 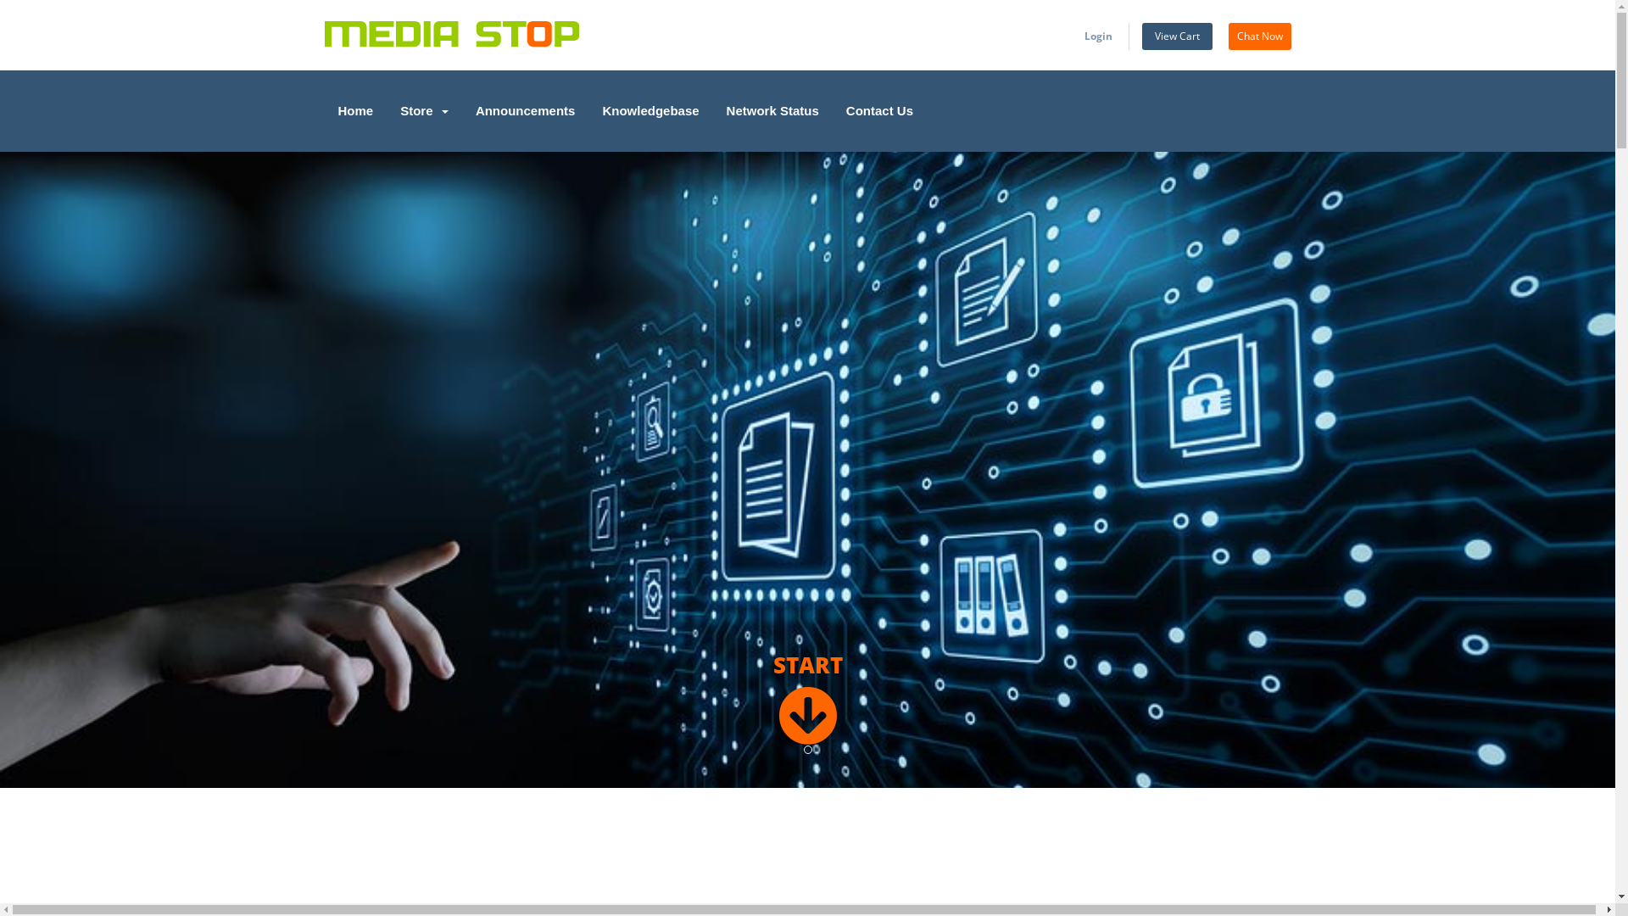 What do you see at coordinates (1259, 36) in the screenshot?
I see `Chat Now` at bounding box center [1259, 36].